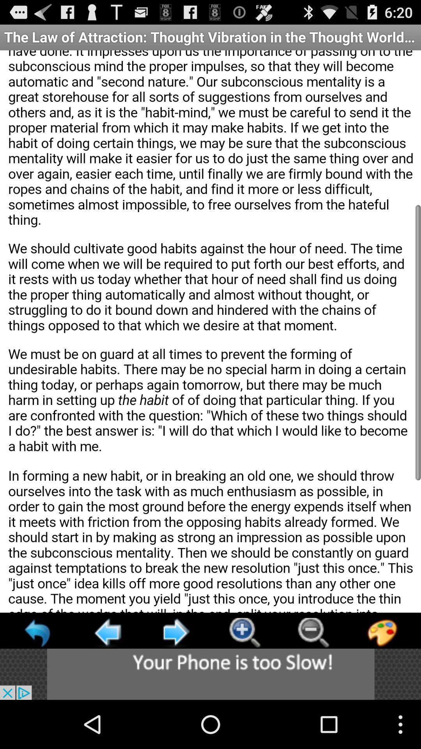 The height and width of the screenshot is (749, 421). Describe the element at coordinates (107, 633) in the screenshot. I see `go back` at that location.